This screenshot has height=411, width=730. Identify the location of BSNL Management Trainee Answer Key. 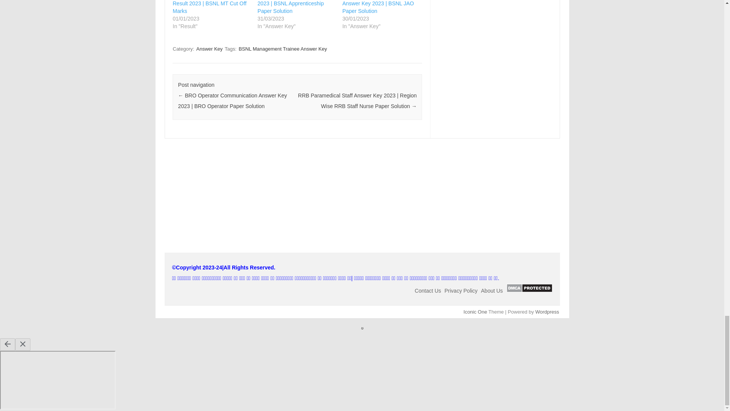
(283, 49).